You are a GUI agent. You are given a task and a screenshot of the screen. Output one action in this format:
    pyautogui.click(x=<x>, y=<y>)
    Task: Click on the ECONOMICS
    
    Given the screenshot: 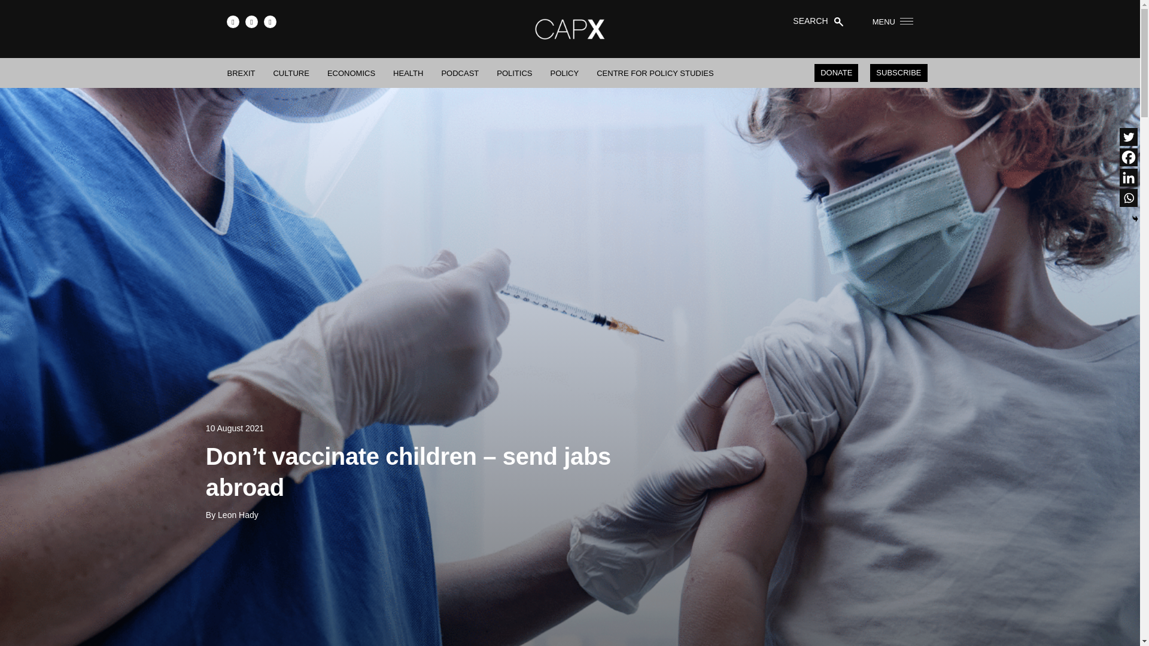 What is the action you would take?
    pyautogui.click(x=351, y=73)
    